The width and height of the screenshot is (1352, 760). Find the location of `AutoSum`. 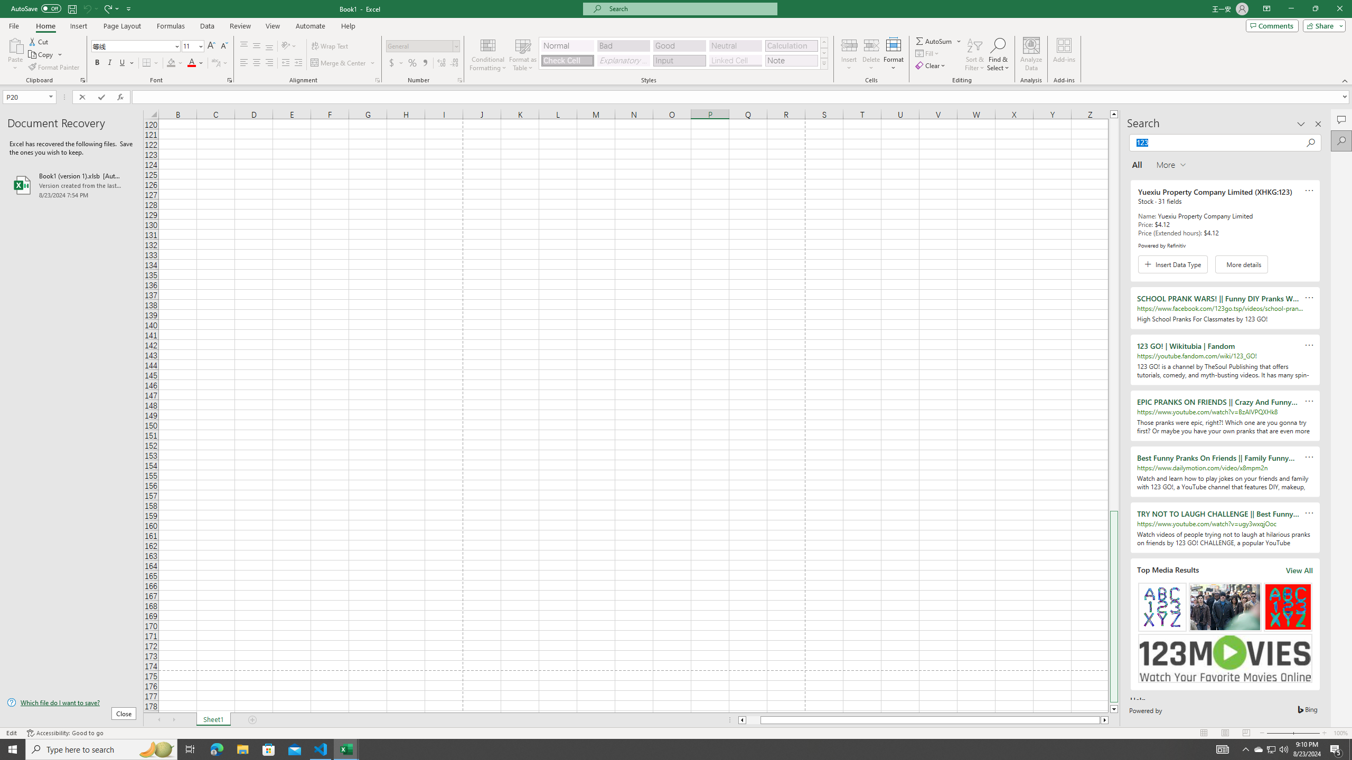

AutoSum is located at coordinates (939, 41).